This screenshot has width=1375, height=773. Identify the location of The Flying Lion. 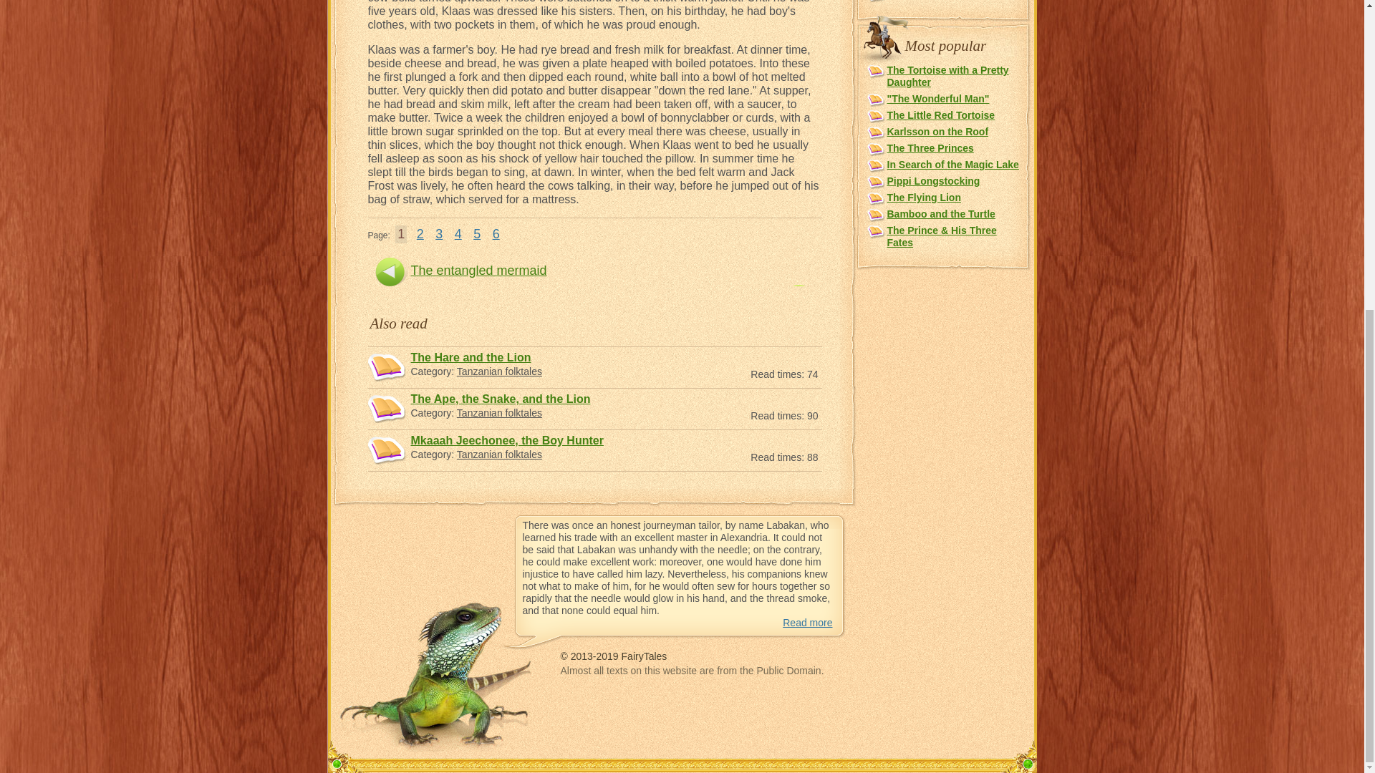
(923, 198).